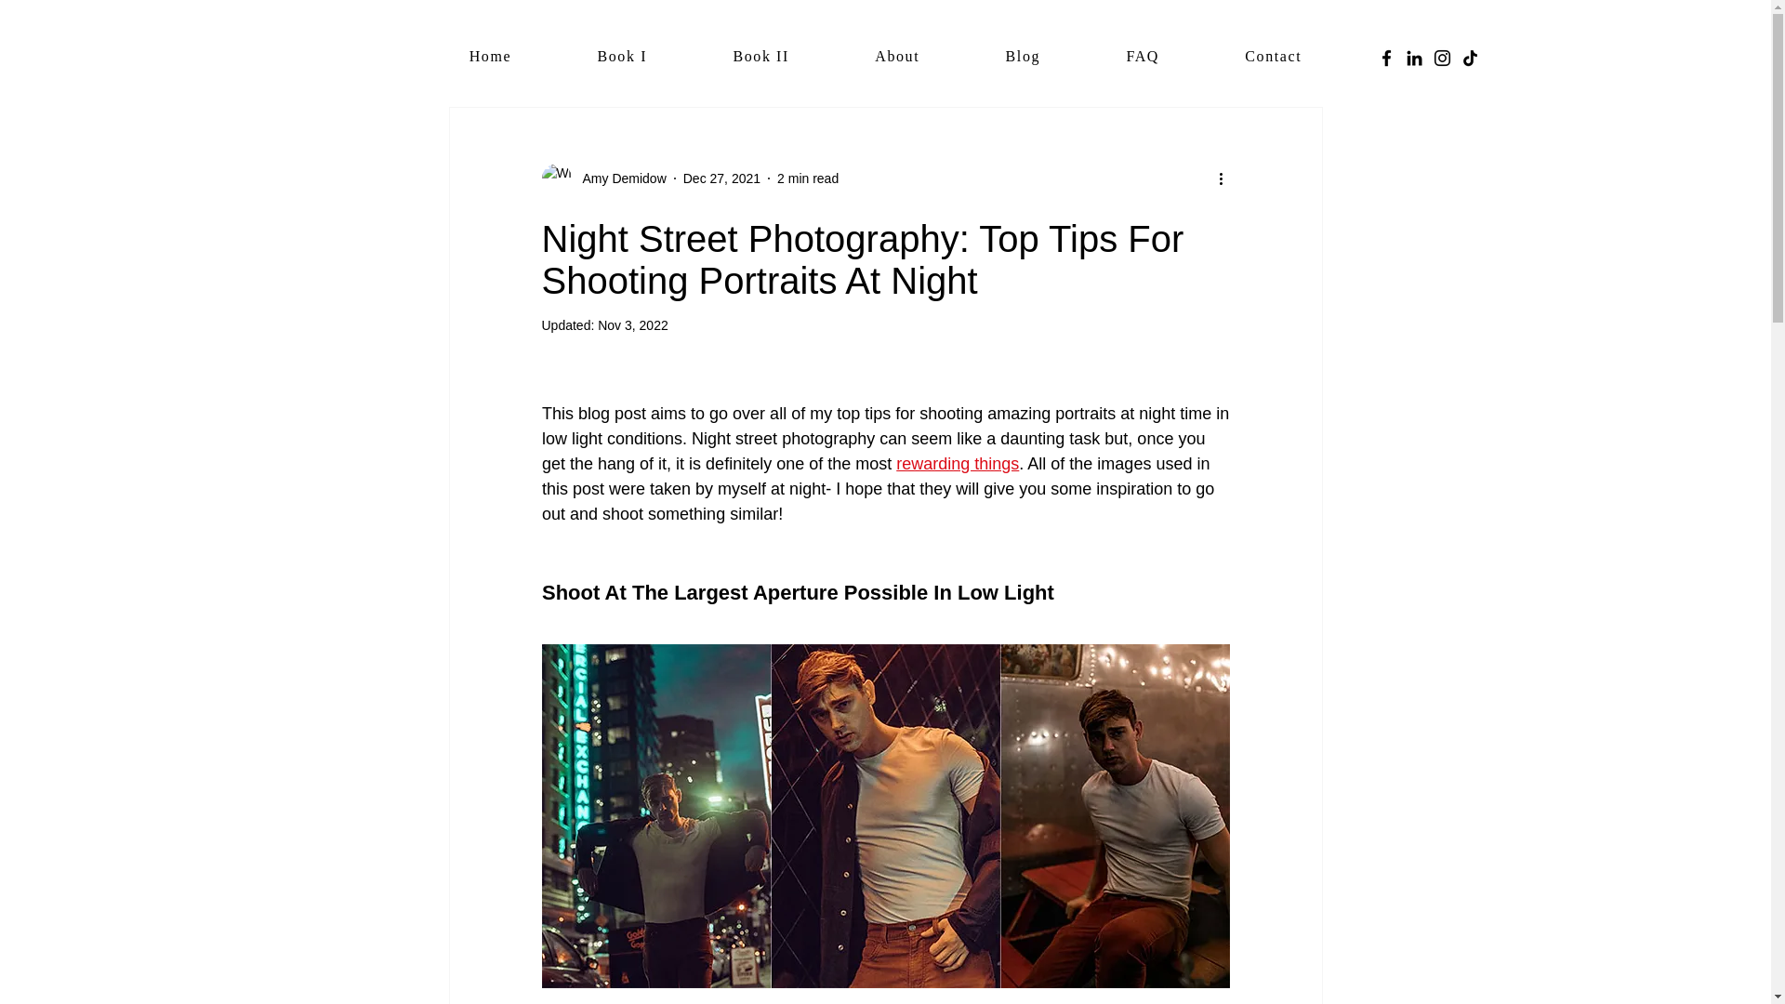 This screenshot has height=1004, width=1785. I want to click on Book I, so click(621, 58).